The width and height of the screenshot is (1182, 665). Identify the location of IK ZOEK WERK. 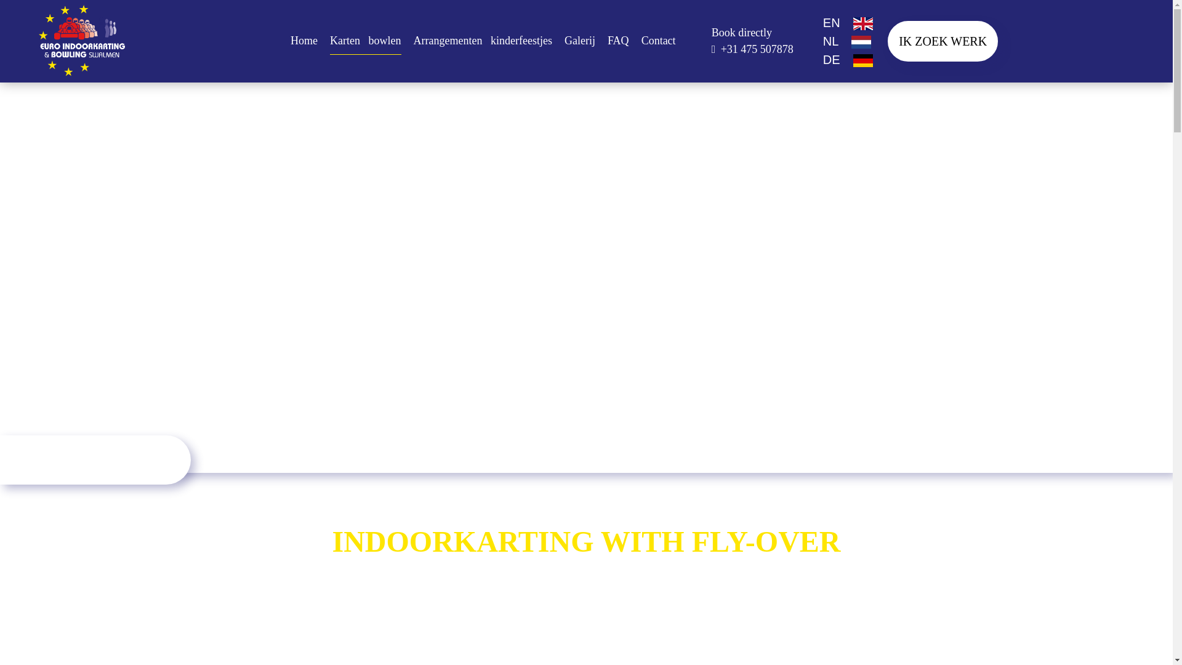
(942, 41).